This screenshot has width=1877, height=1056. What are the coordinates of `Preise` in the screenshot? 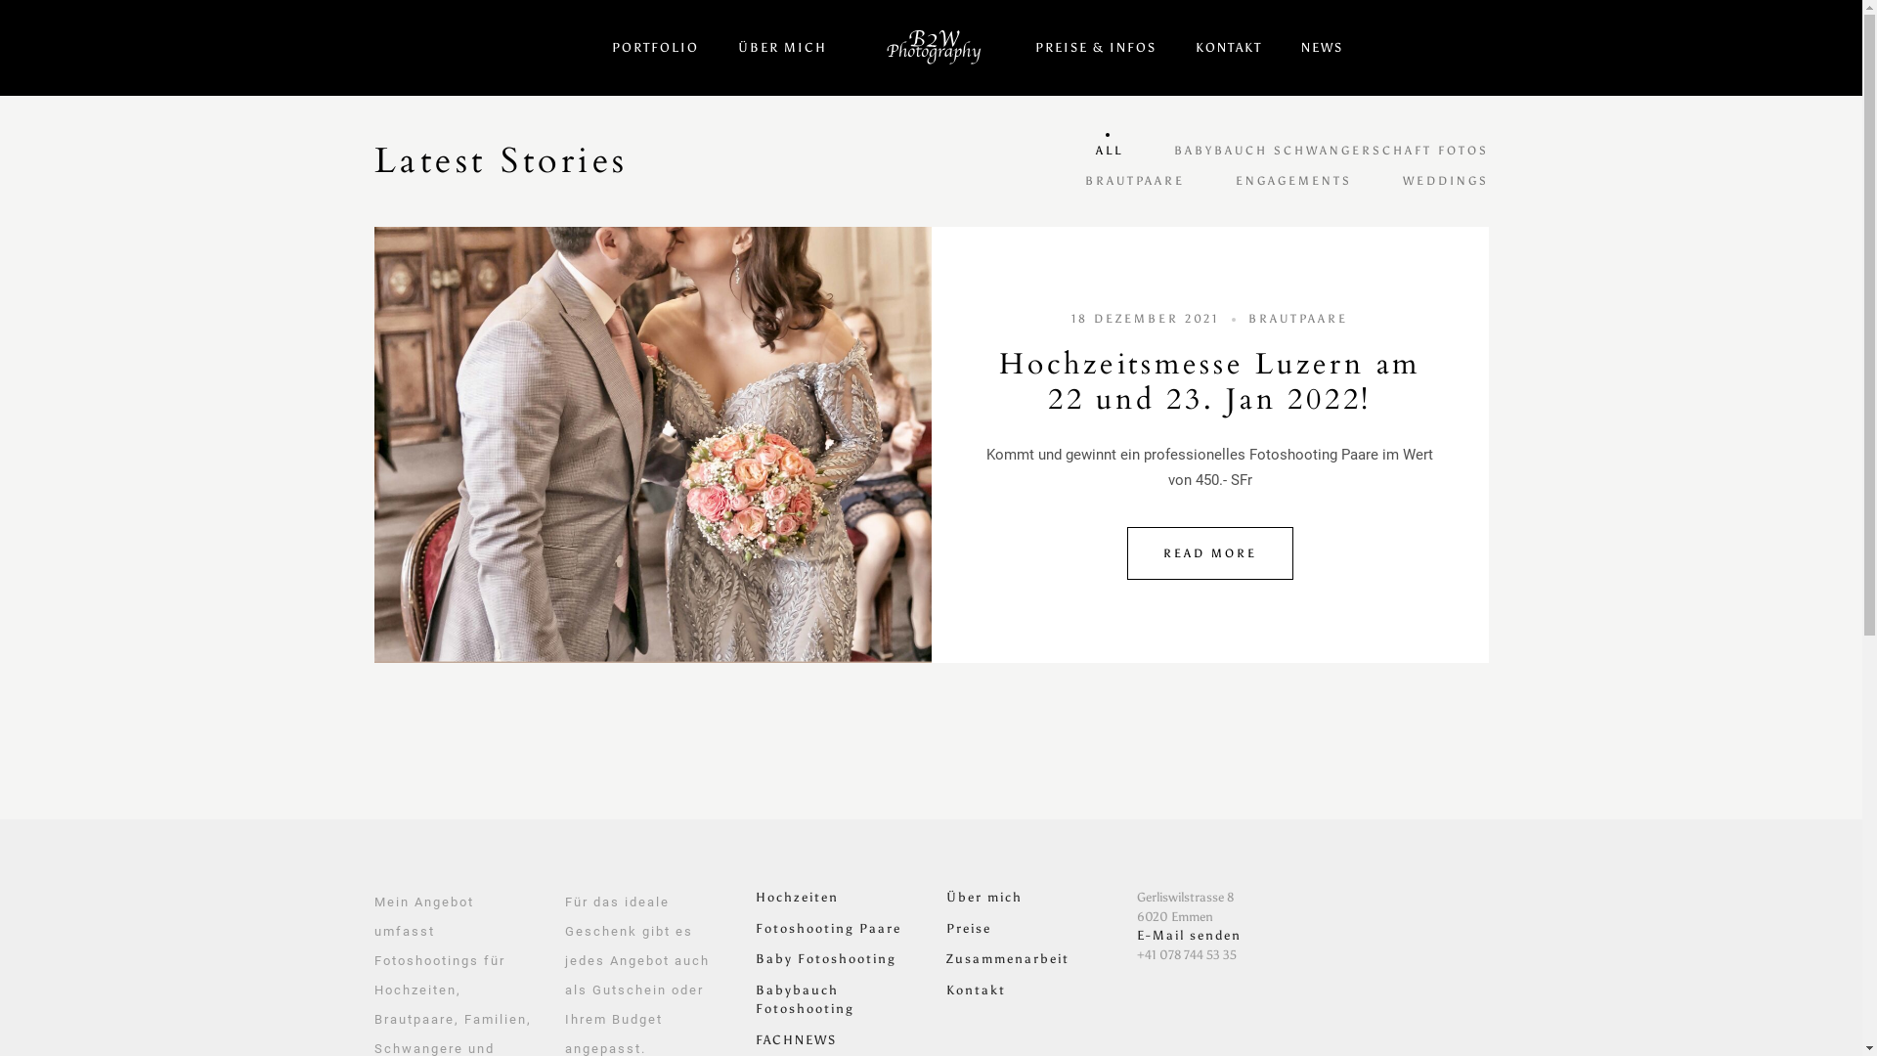 It's located at (968, 929).